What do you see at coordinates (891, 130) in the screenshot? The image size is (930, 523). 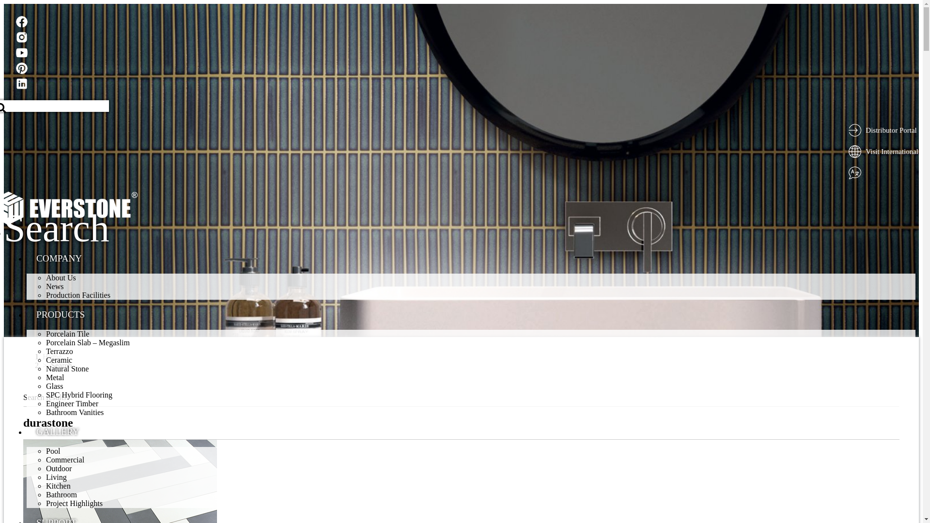 I see `Distributor Portal` at bounding box center [891, 130].